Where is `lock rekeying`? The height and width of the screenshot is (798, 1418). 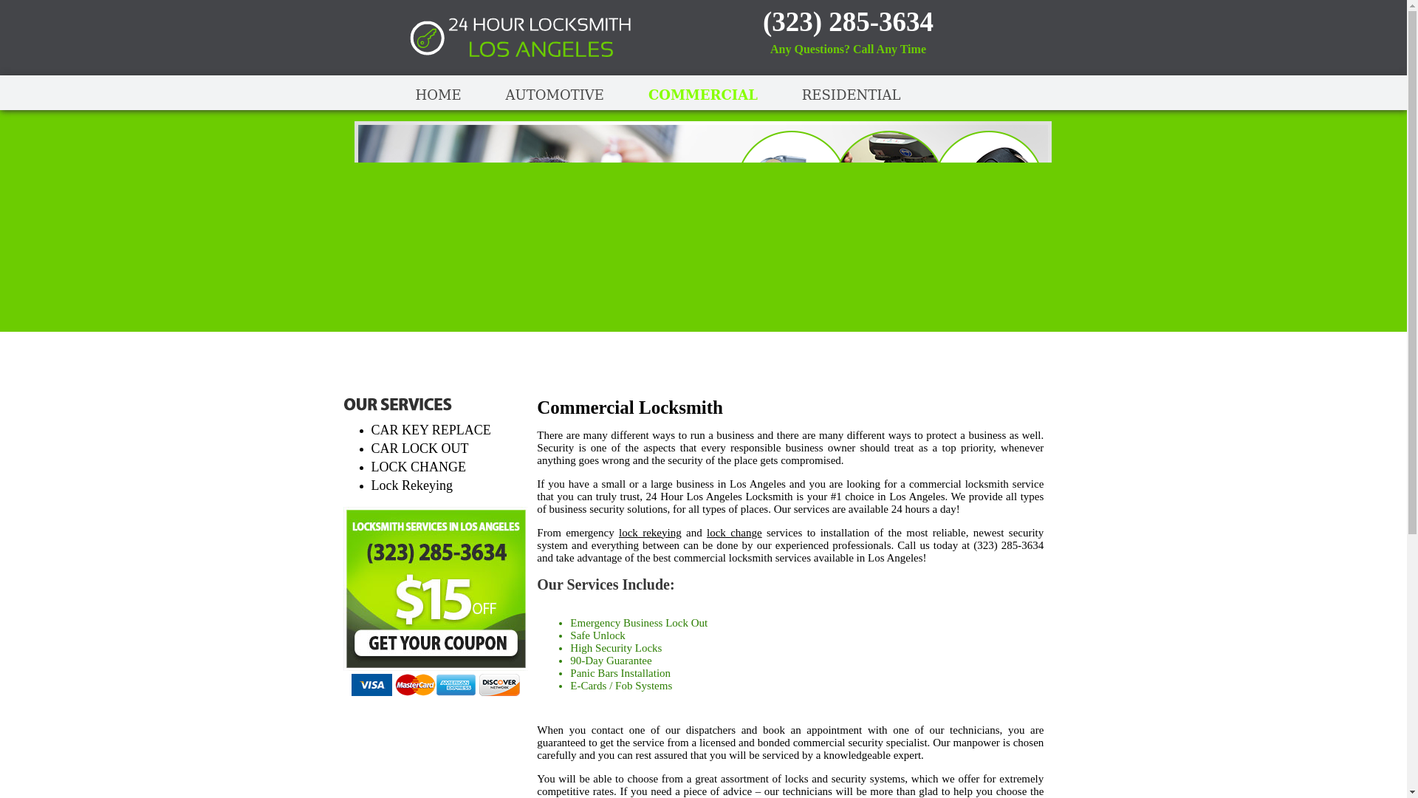
lock rekeying is located at coordinates (650, 531).